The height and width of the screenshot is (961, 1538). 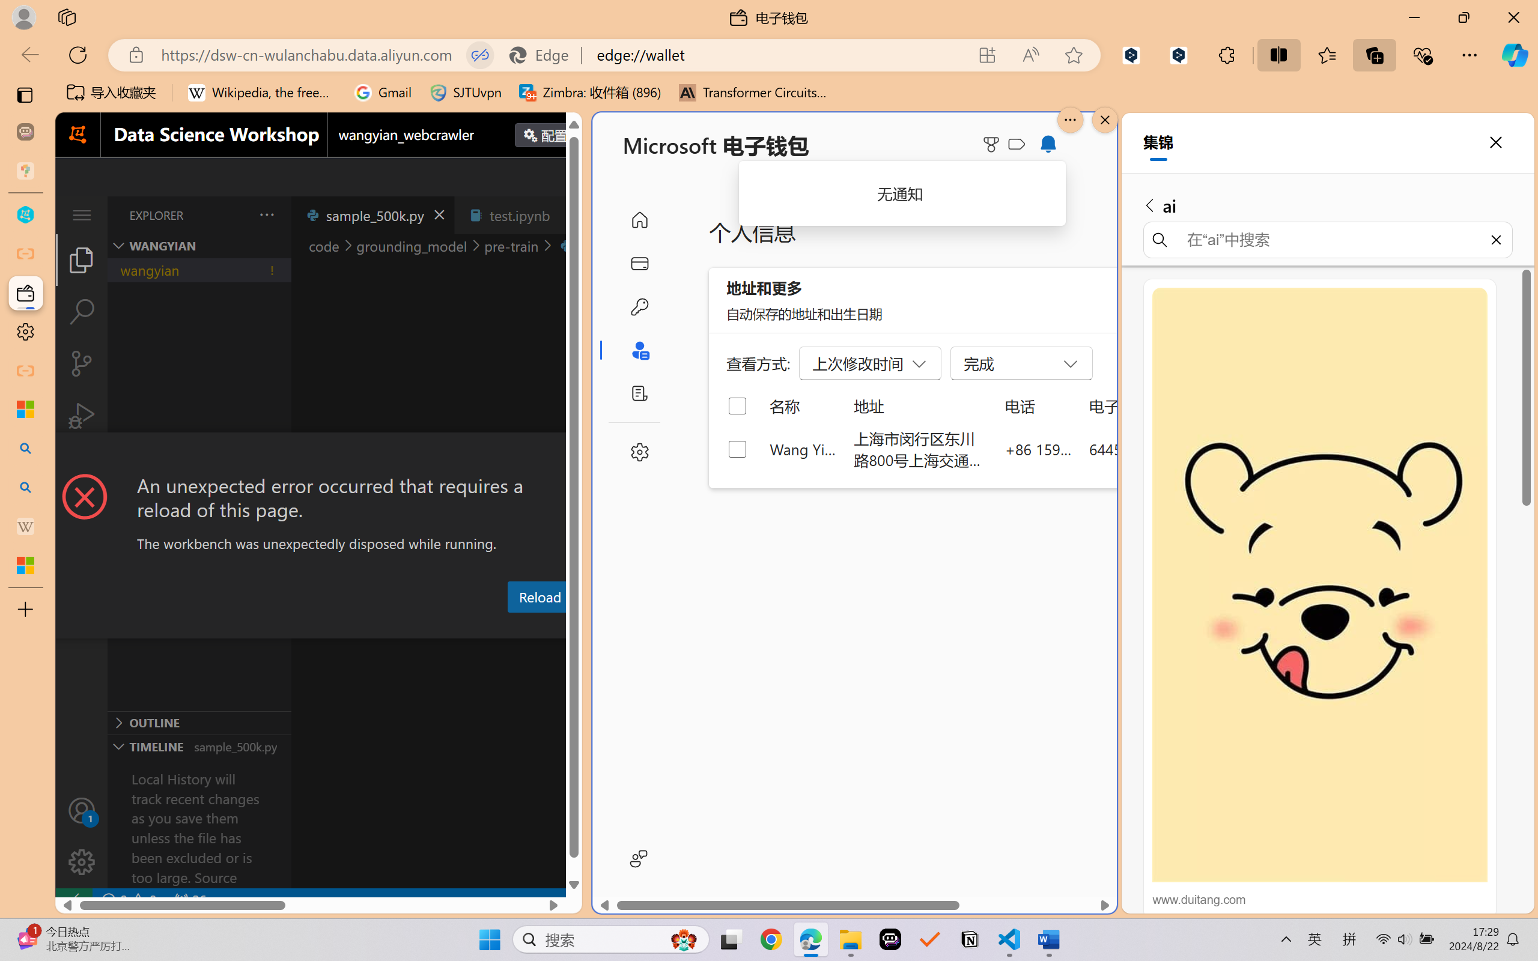 What do you see at coordinates (418, 626) in the screenshot?
I see `Output (Ctrl+Shift+U)` at bounding box center [418, 626].